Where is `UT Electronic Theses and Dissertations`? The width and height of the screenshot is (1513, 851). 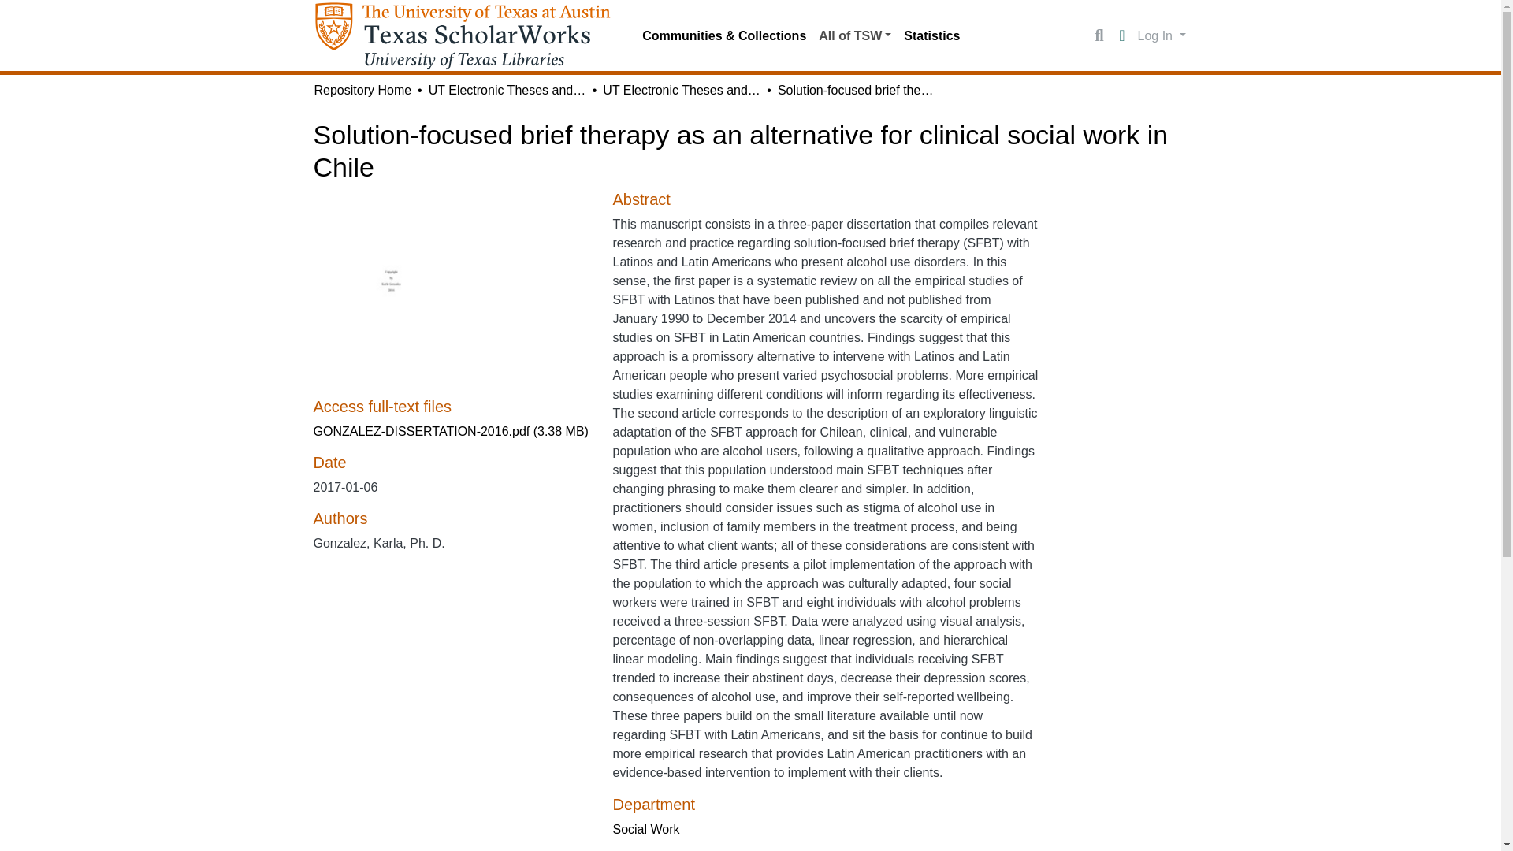 UT Electronic Theses and Dissertations is located at coordinates (507, 90).